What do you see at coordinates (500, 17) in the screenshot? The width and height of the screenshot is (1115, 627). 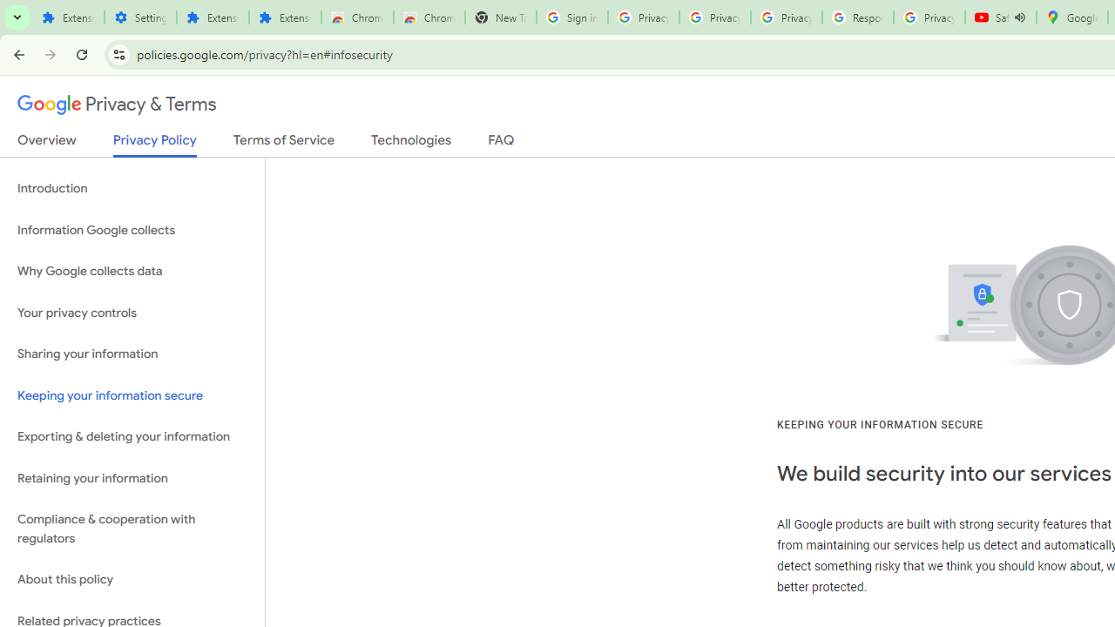 I see `New Tab` at bounding box center [500, 17].